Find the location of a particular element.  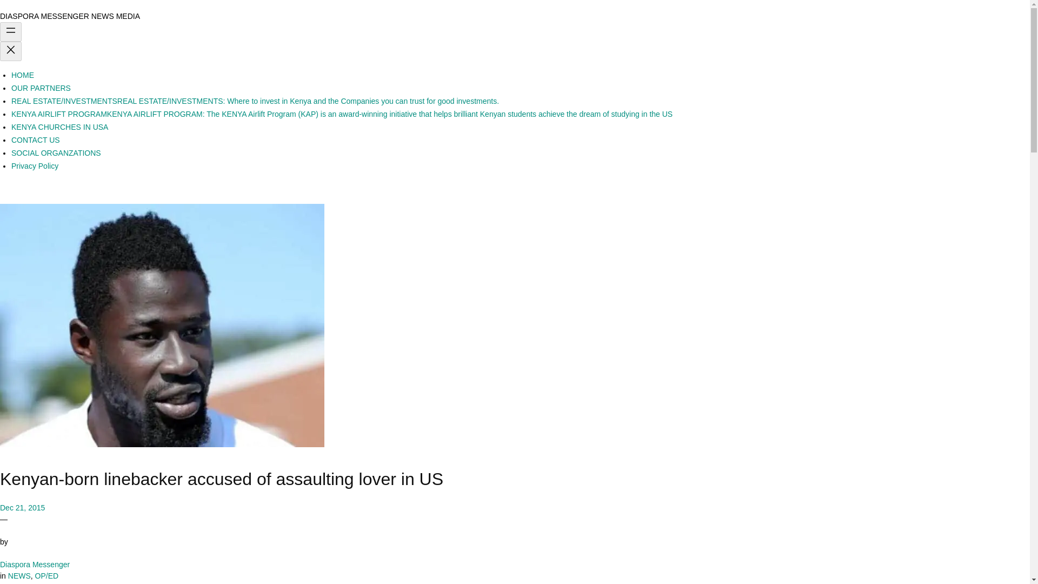

CONTACT US is located at coordinates (36, 140).